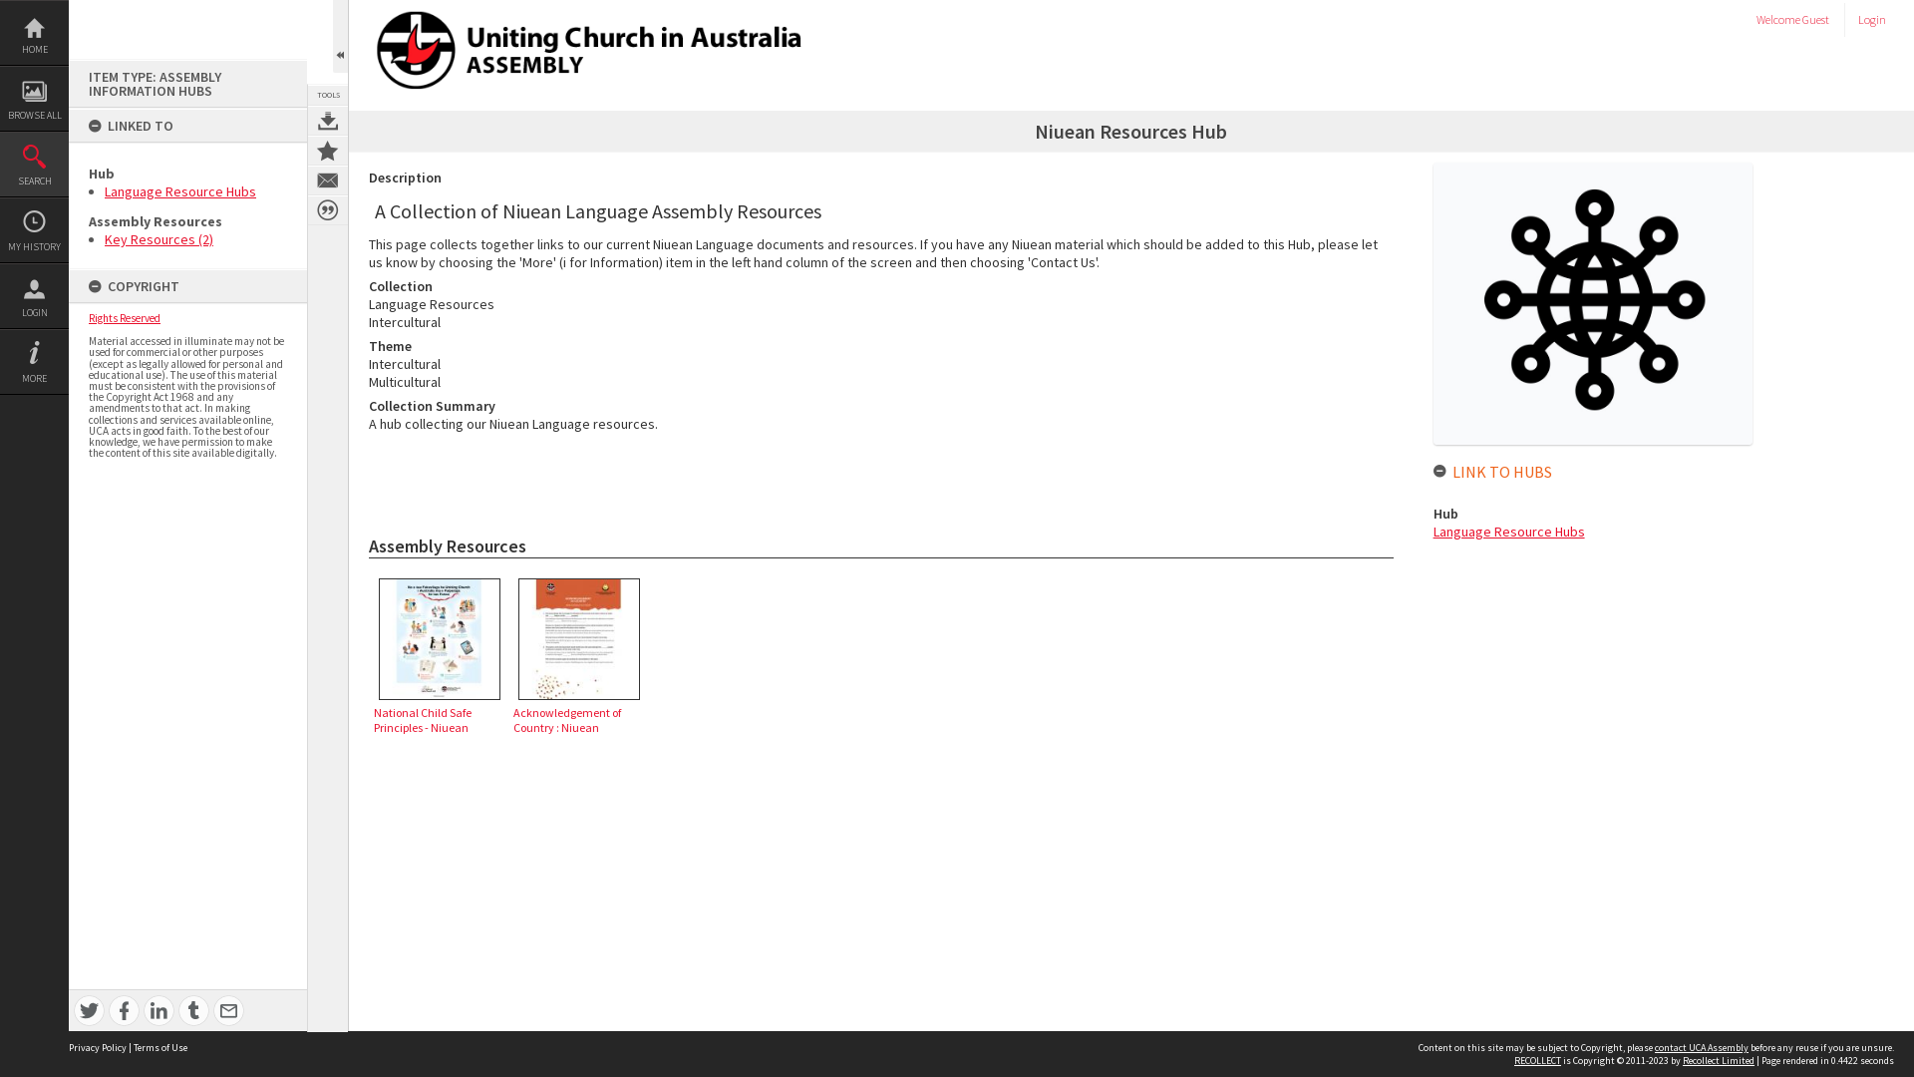  Describe the element at coordinates (34, 296) in the screenshot. I see `LOGIN` at that location.